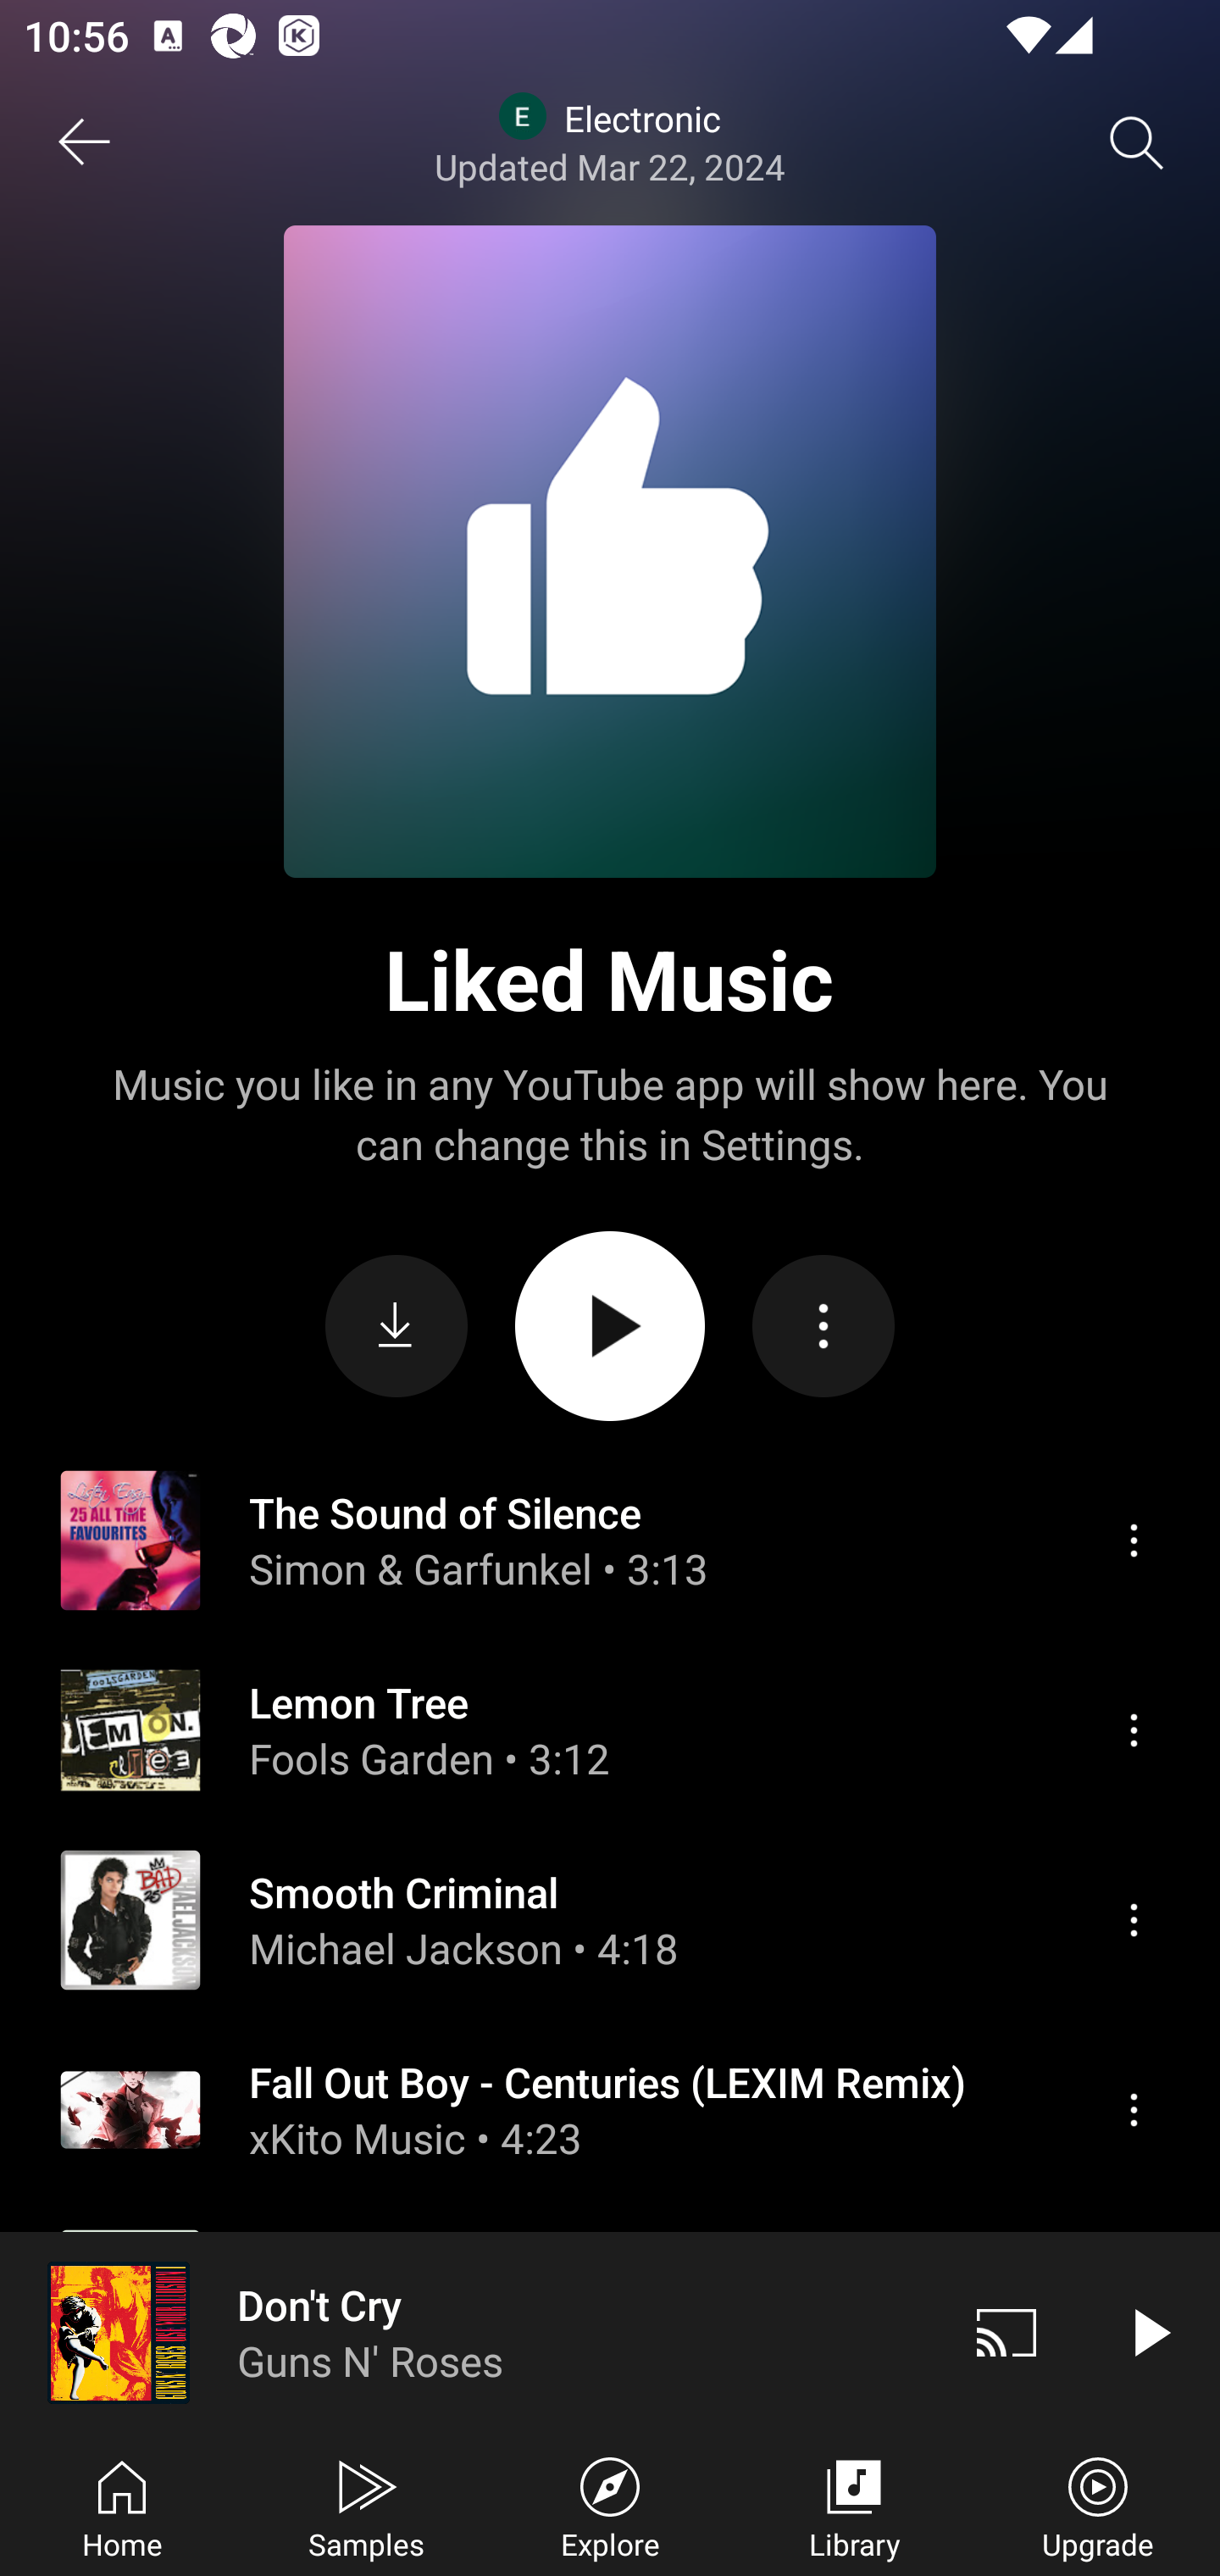 The width and height of the screenshot is (1220, 2576). Describe the element at coordinates (610, 2505) in the screenshot. I see `Explore` at that location.